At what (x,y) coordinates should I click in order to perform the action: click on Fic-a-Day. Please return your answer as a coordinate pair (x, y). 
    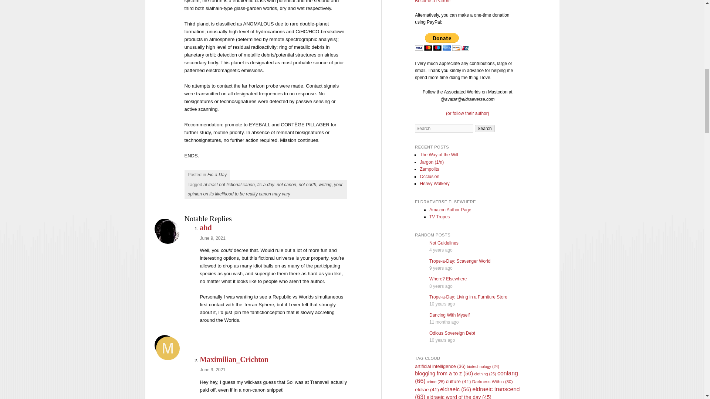
    Looking at the image, I should click on (217, 174).